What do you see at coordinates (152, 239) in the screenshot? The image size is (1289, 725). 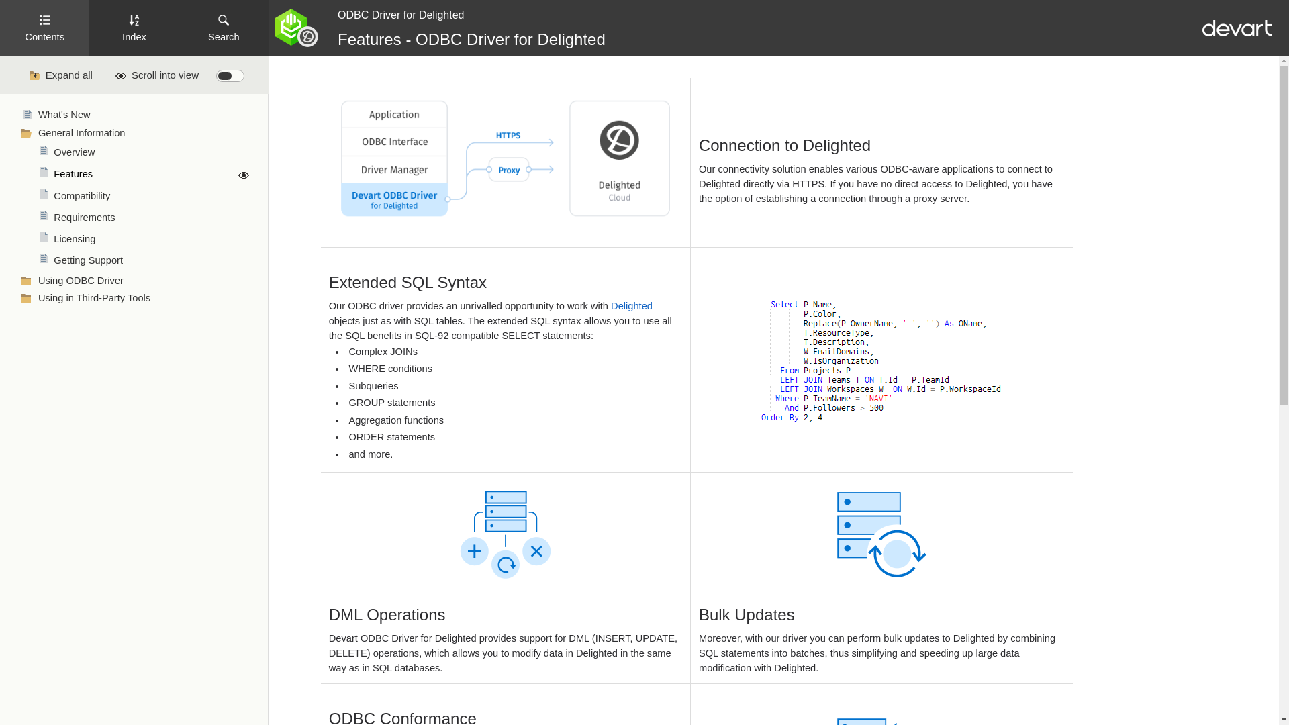 I see `Licensing` at bounding box center [152, 239].